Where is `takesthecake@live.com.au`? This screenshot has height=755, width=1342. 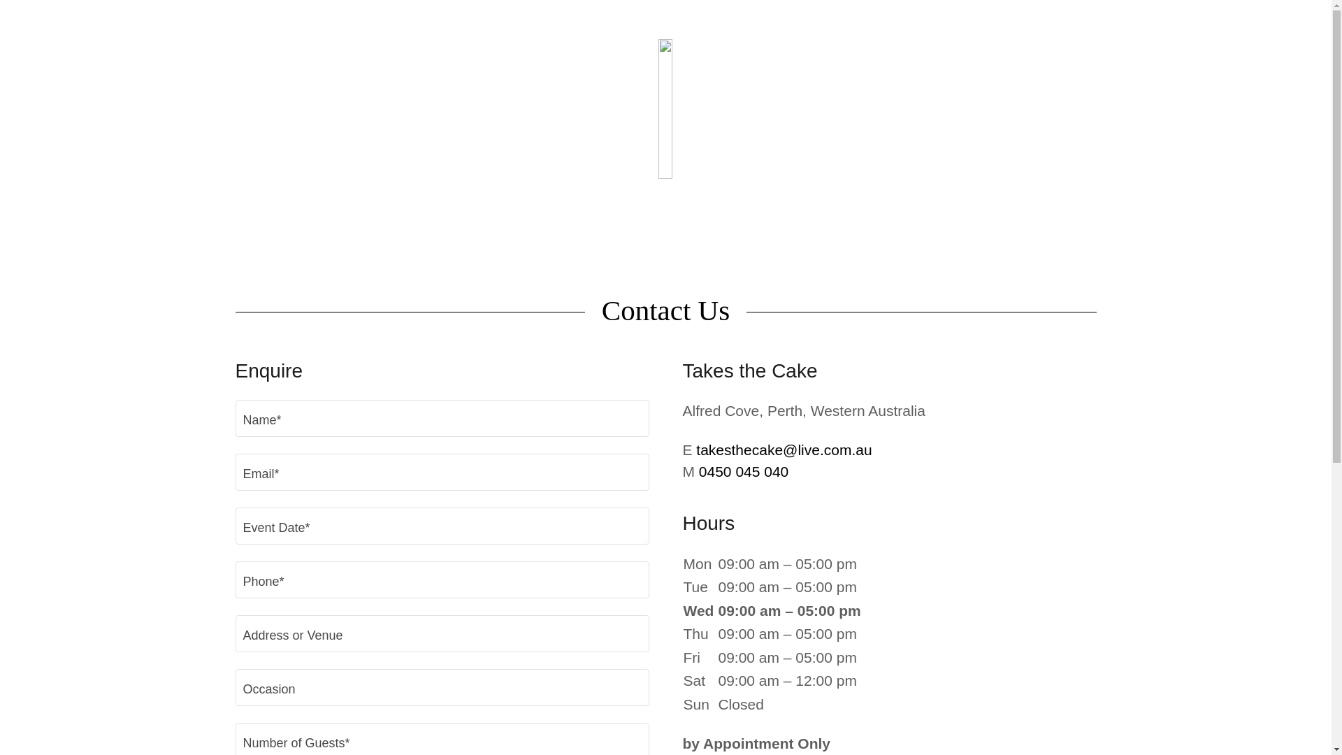
takesthecake@live.com.au is located at coordinates (784, 450).